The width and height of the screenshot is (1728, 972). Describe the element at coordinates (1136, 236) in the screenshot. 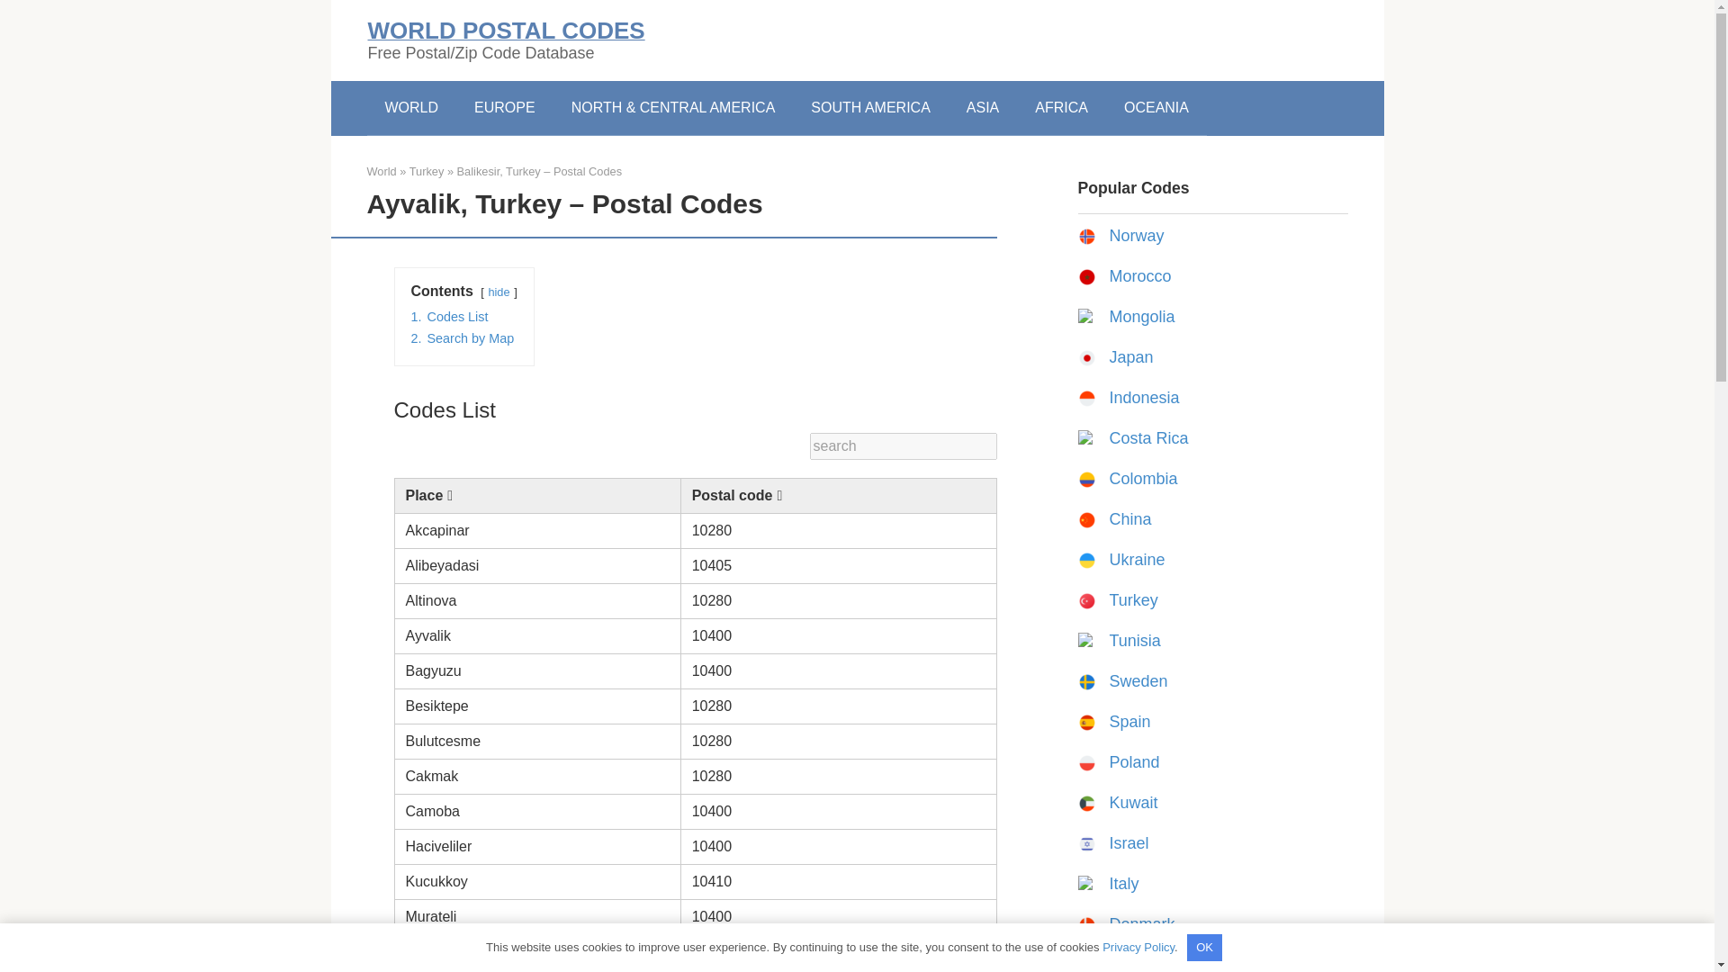

I see `Norway` at that location.